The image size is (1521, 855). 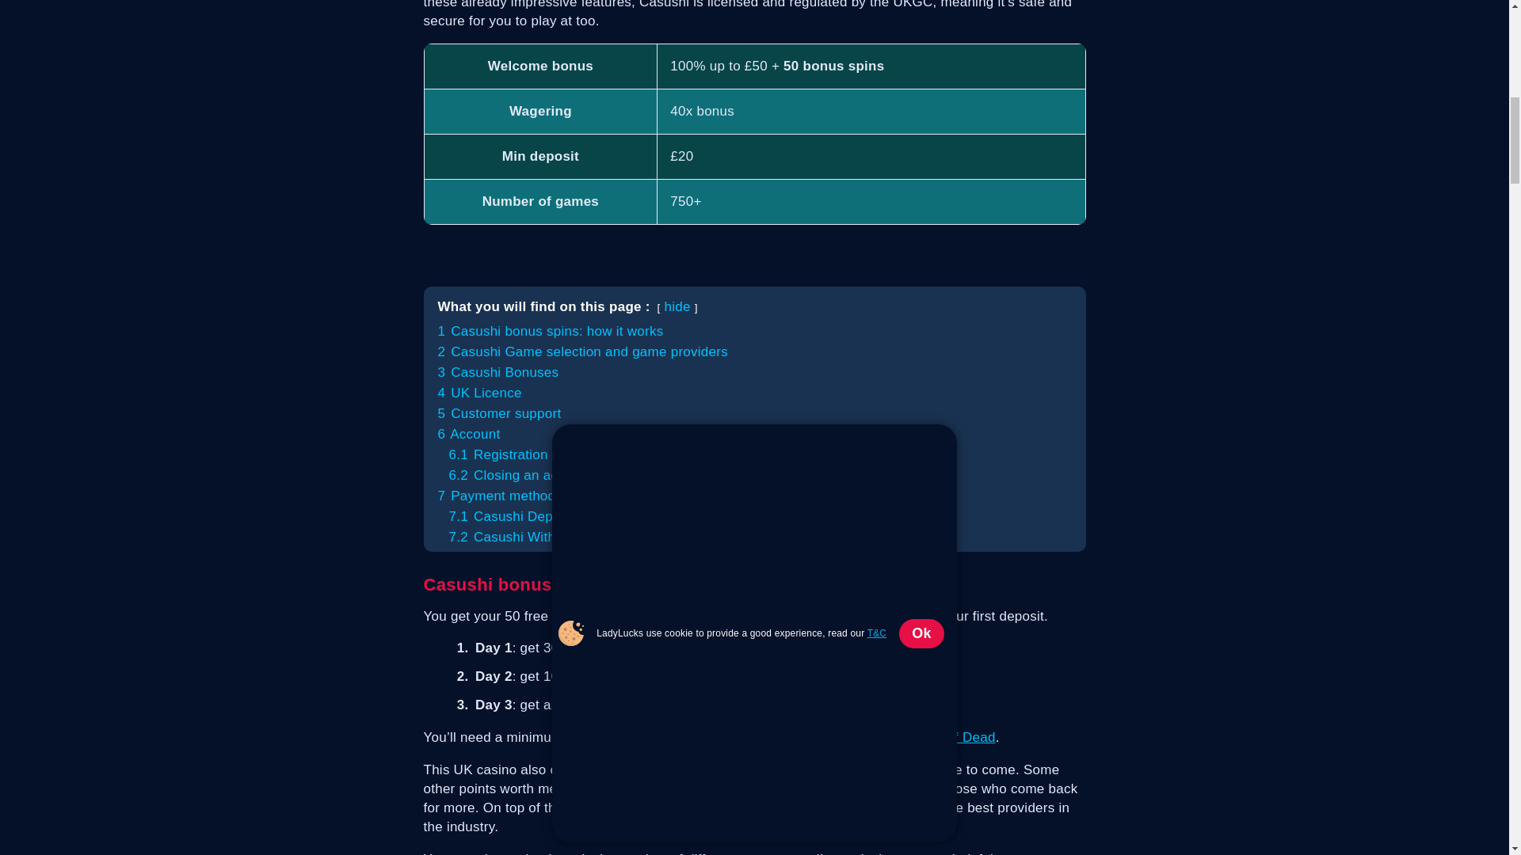 What do you see at coordinates (525, 537) in the screenshot?
I see `7.2 Casushi Withdrawals` at bounding box center [525, 537].